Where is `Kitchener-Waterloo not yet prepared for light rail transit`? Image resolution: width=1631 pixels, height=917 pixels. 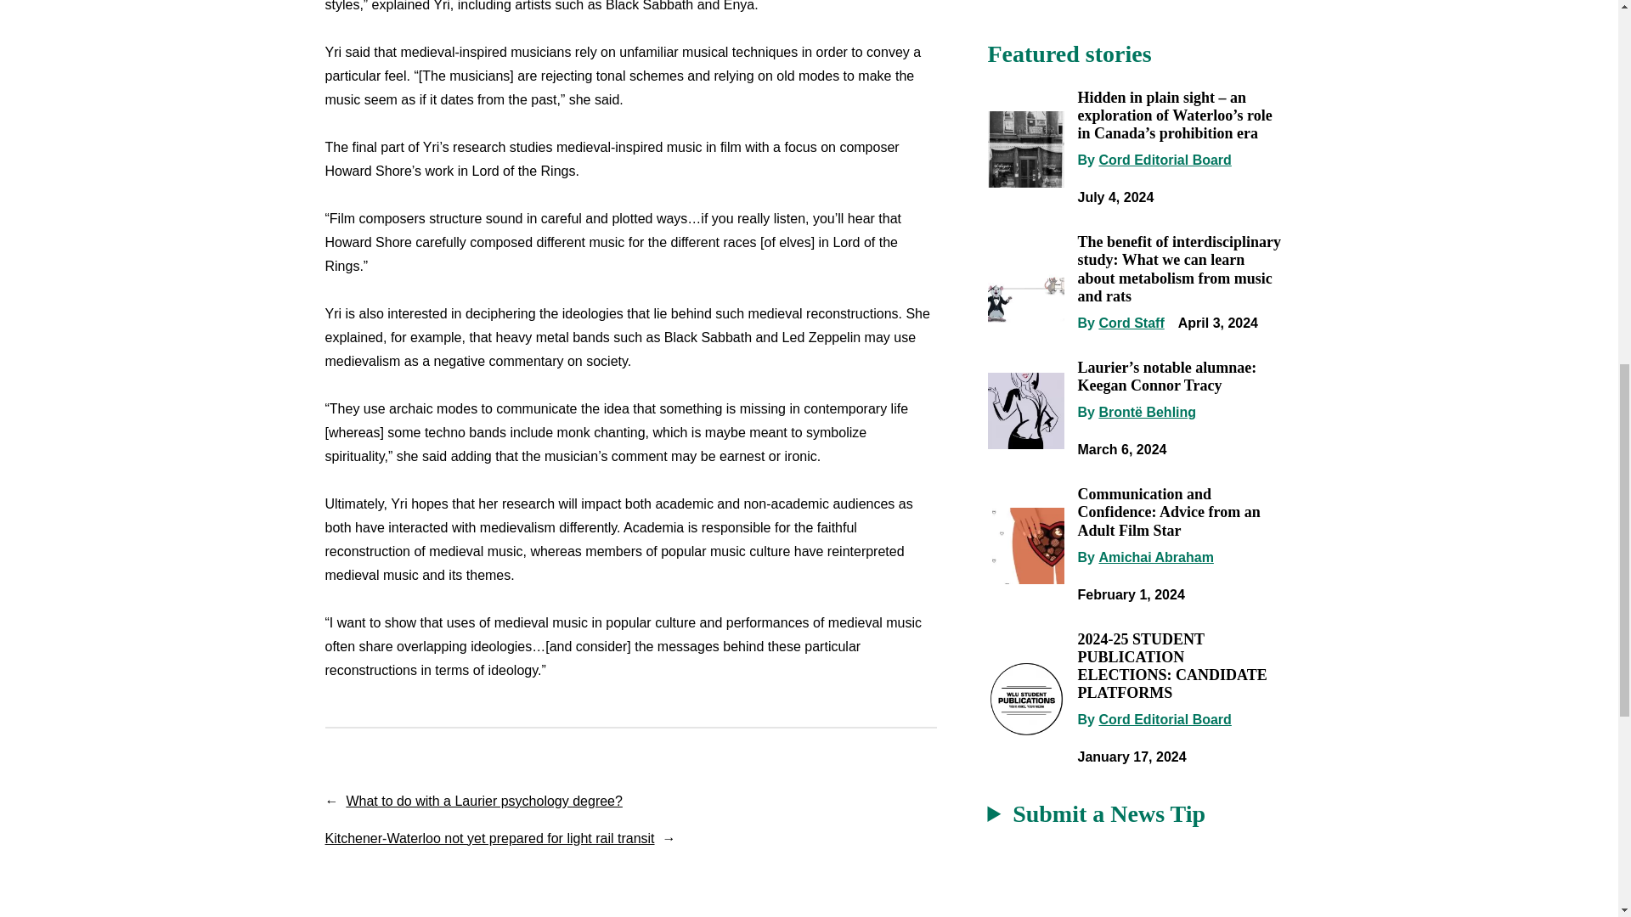
Kitchener-Waterloo not yet prepared for light rail transit is located at coordinates (489, 837).